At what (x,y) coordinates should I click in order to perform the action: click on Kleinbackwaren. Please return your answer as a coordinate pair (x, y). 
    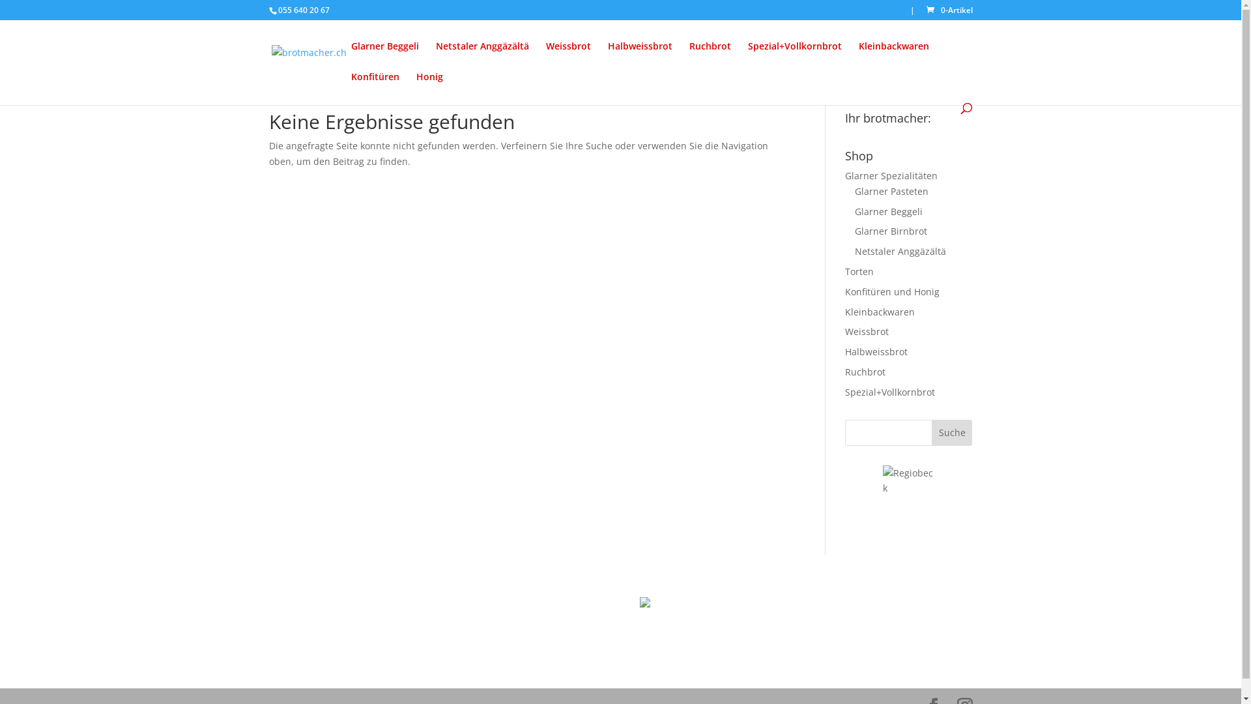
    Looking at the image, I should click on (880, 312).